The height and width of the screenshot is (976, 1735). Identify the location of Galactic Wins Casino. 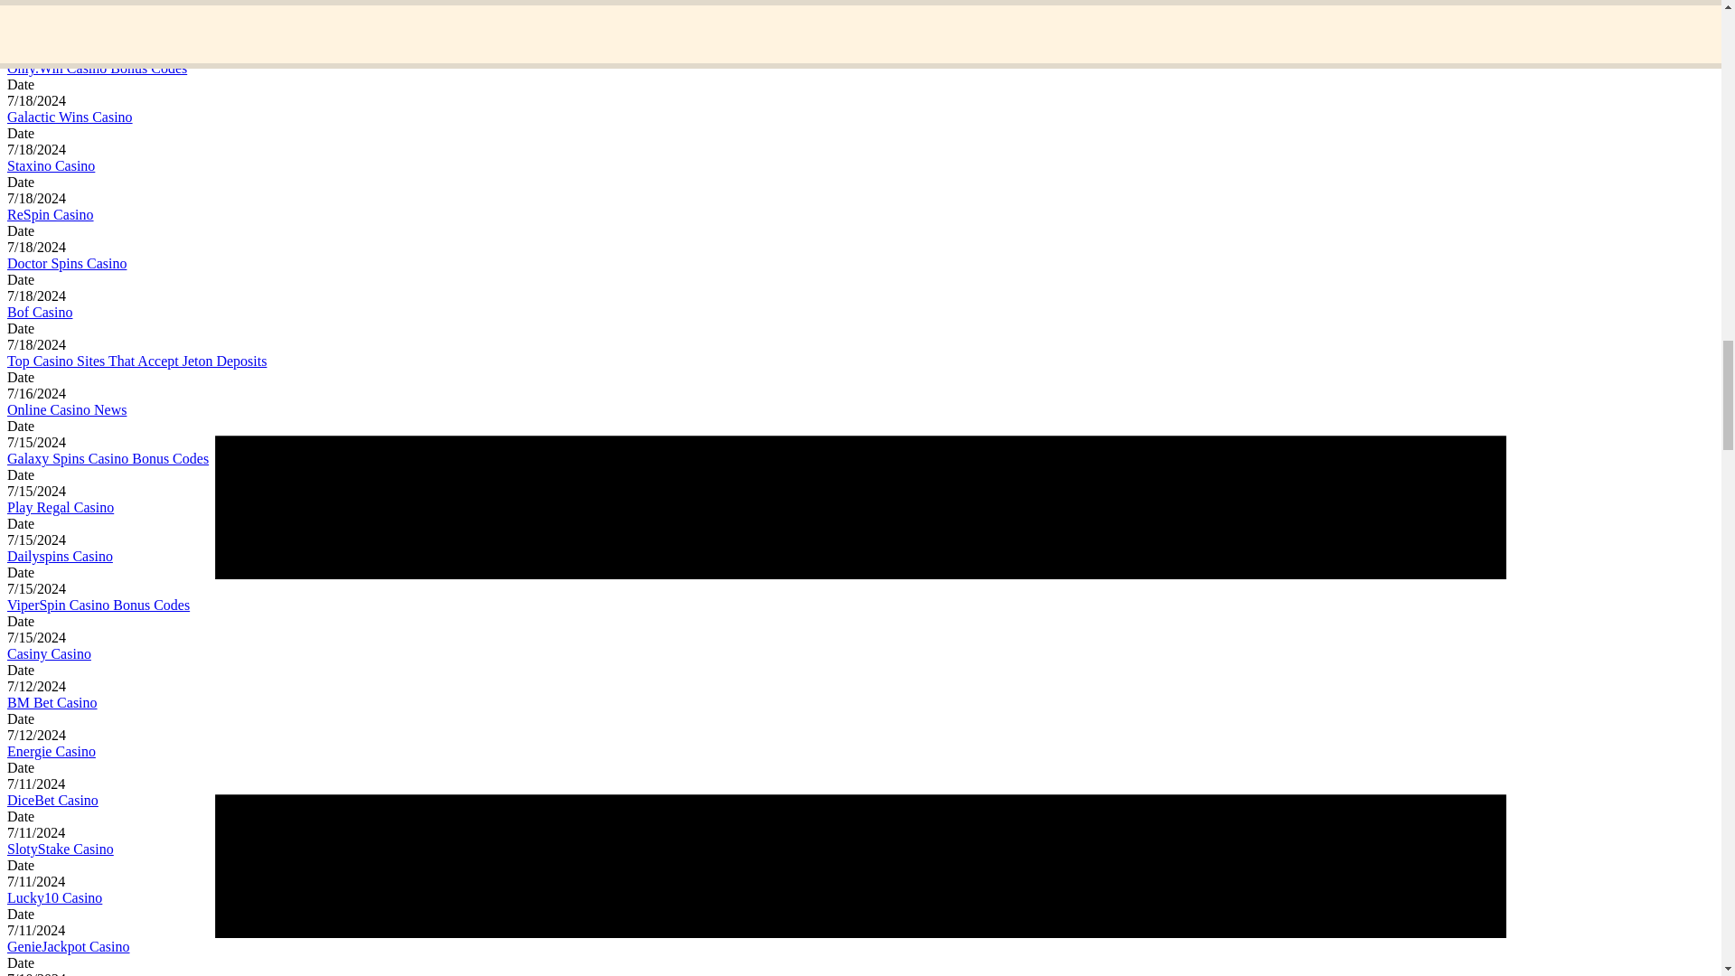
(70, 117).